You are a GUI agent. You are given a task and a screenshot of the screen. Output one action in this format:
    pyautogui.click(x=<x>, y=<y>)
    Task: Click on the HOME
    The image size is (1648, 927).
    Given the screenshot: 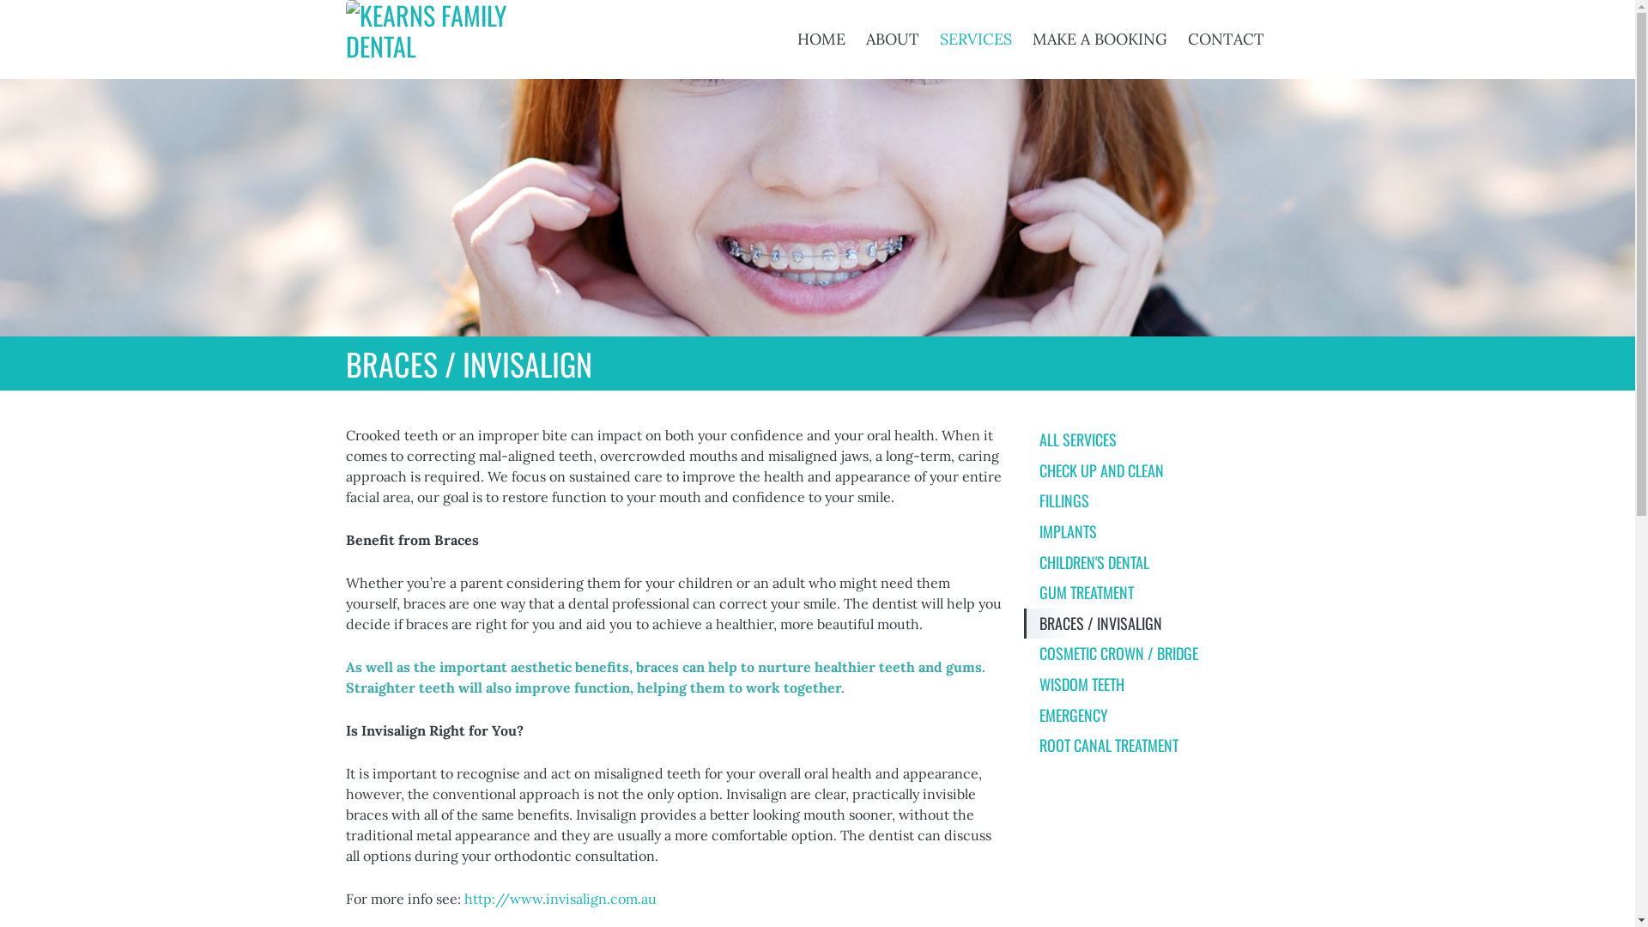 What is the action you would take?
    pyautogui.click(x=821, y=39)
    